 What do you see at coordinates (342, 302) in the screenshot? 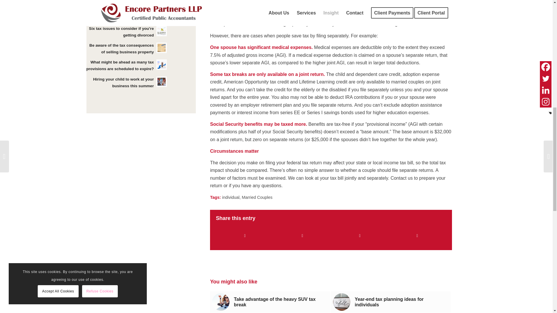
I see `Fall` at bounding box center [342, 302].